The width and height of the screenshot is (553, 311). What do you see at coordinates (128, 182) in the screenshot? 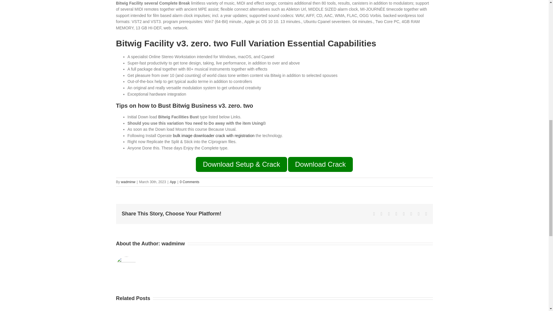
I see `Posts by wadminw` at bounding box center [128, 182].